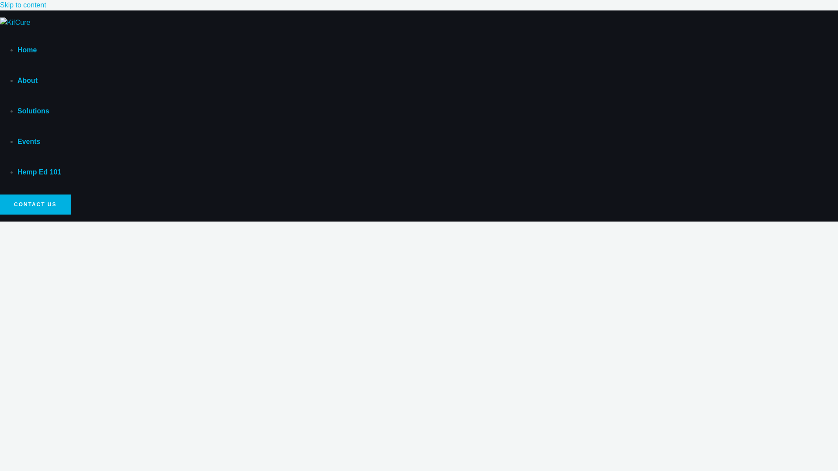  Describe the element at coordinates (27, 80) in the screenshot. I see `About` at that location.